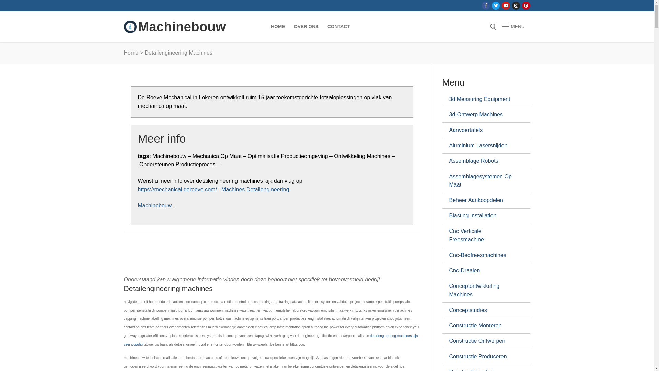 This screenshot has width=659, height=371. Describe the element at coordinates (483, 130) in the screenshot. I see `Aanvoertafels` at that location.